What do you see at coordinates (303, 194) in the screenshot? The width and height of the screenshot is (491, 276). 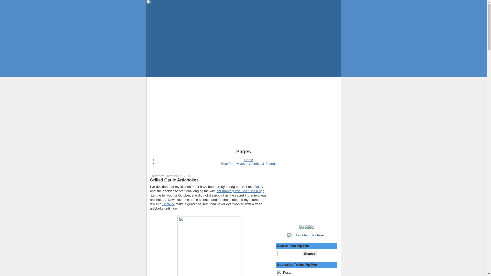 I see `Advertisement` at bounding box center [303, 194].